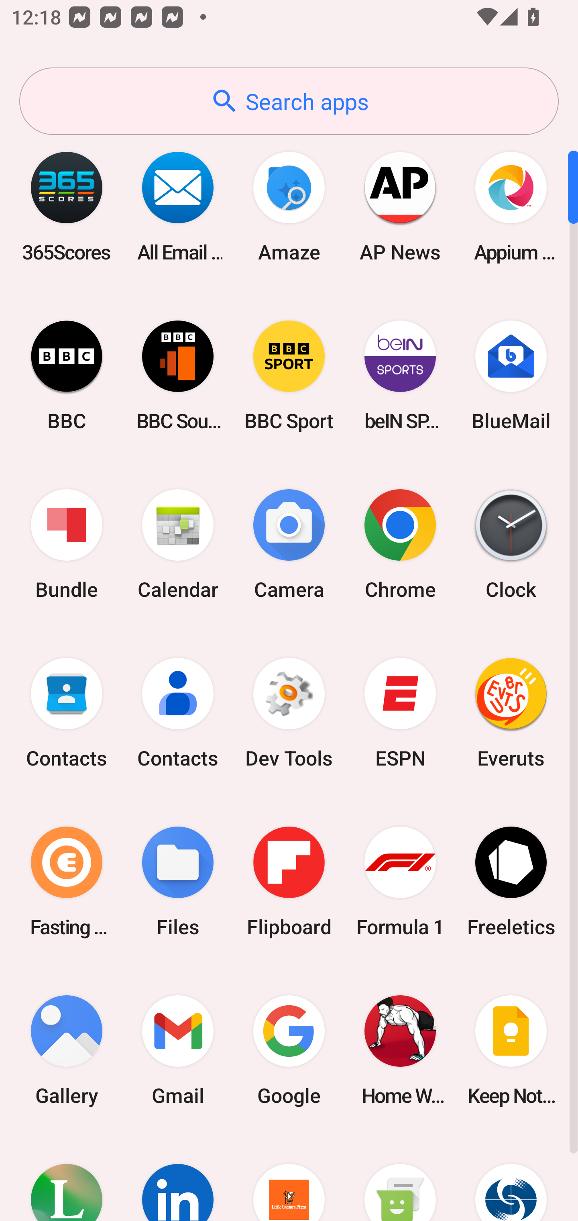 This screenshot has width=578, height=1221. What do you see at coordinates (289, 375) in the screenshot?
I see `BBC Sport` at bounding box center [289, 375].